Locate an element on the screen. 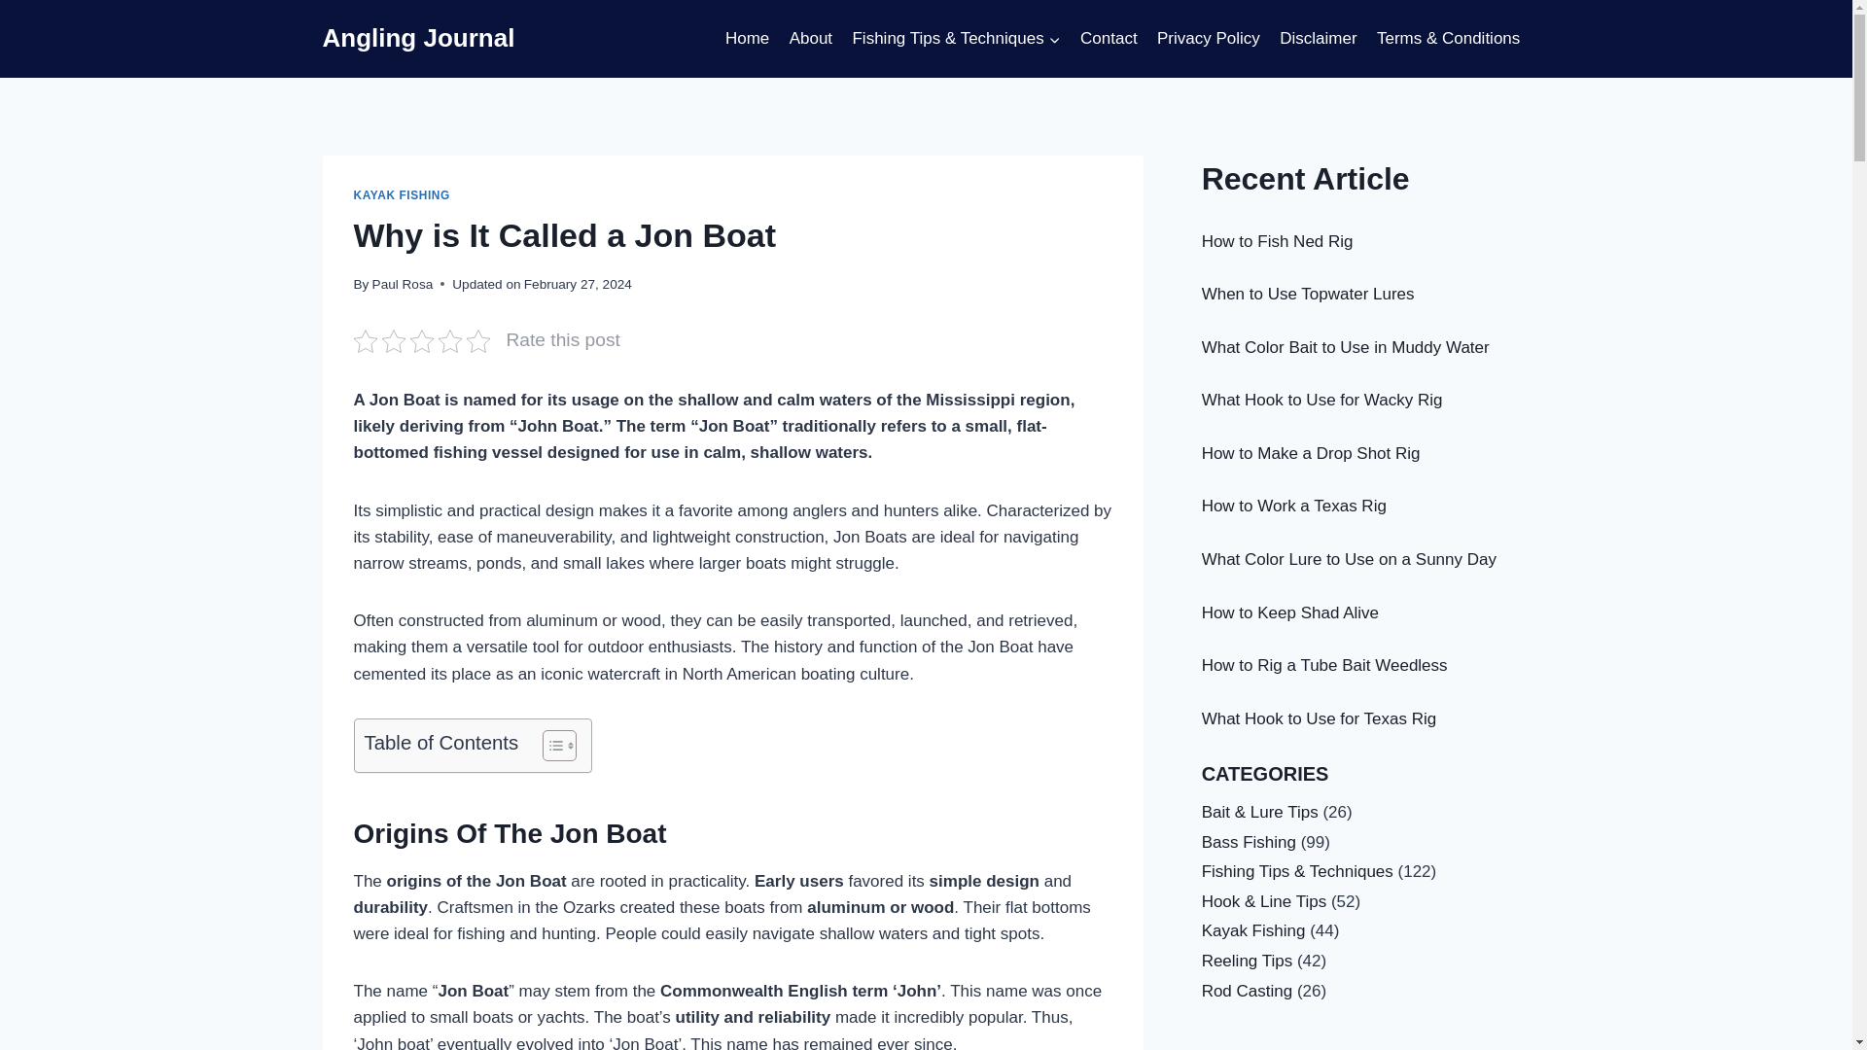 The height and width of the screenshot is (1050, 1867). Privacy Policy is located at coordinates (1208, 39).